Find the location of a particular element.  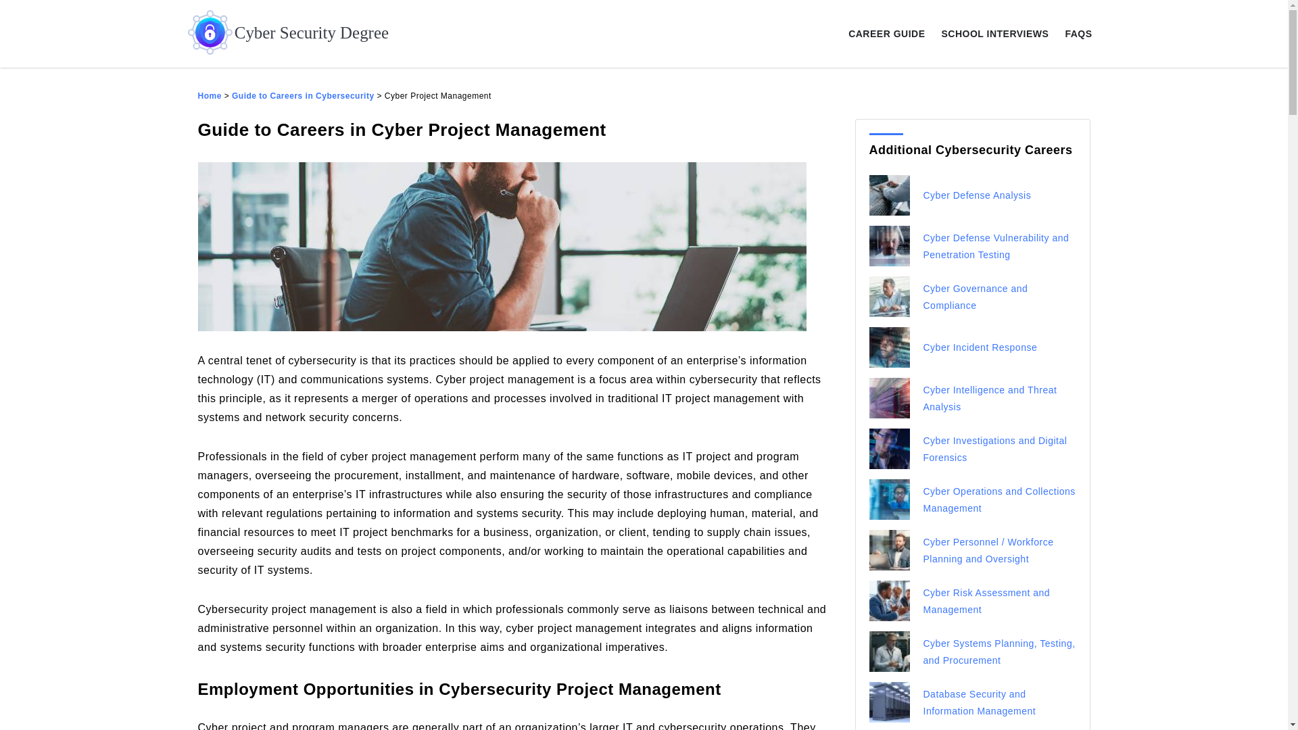

SCHOOL INTERVIEWS is located at coordinates (995, 33).